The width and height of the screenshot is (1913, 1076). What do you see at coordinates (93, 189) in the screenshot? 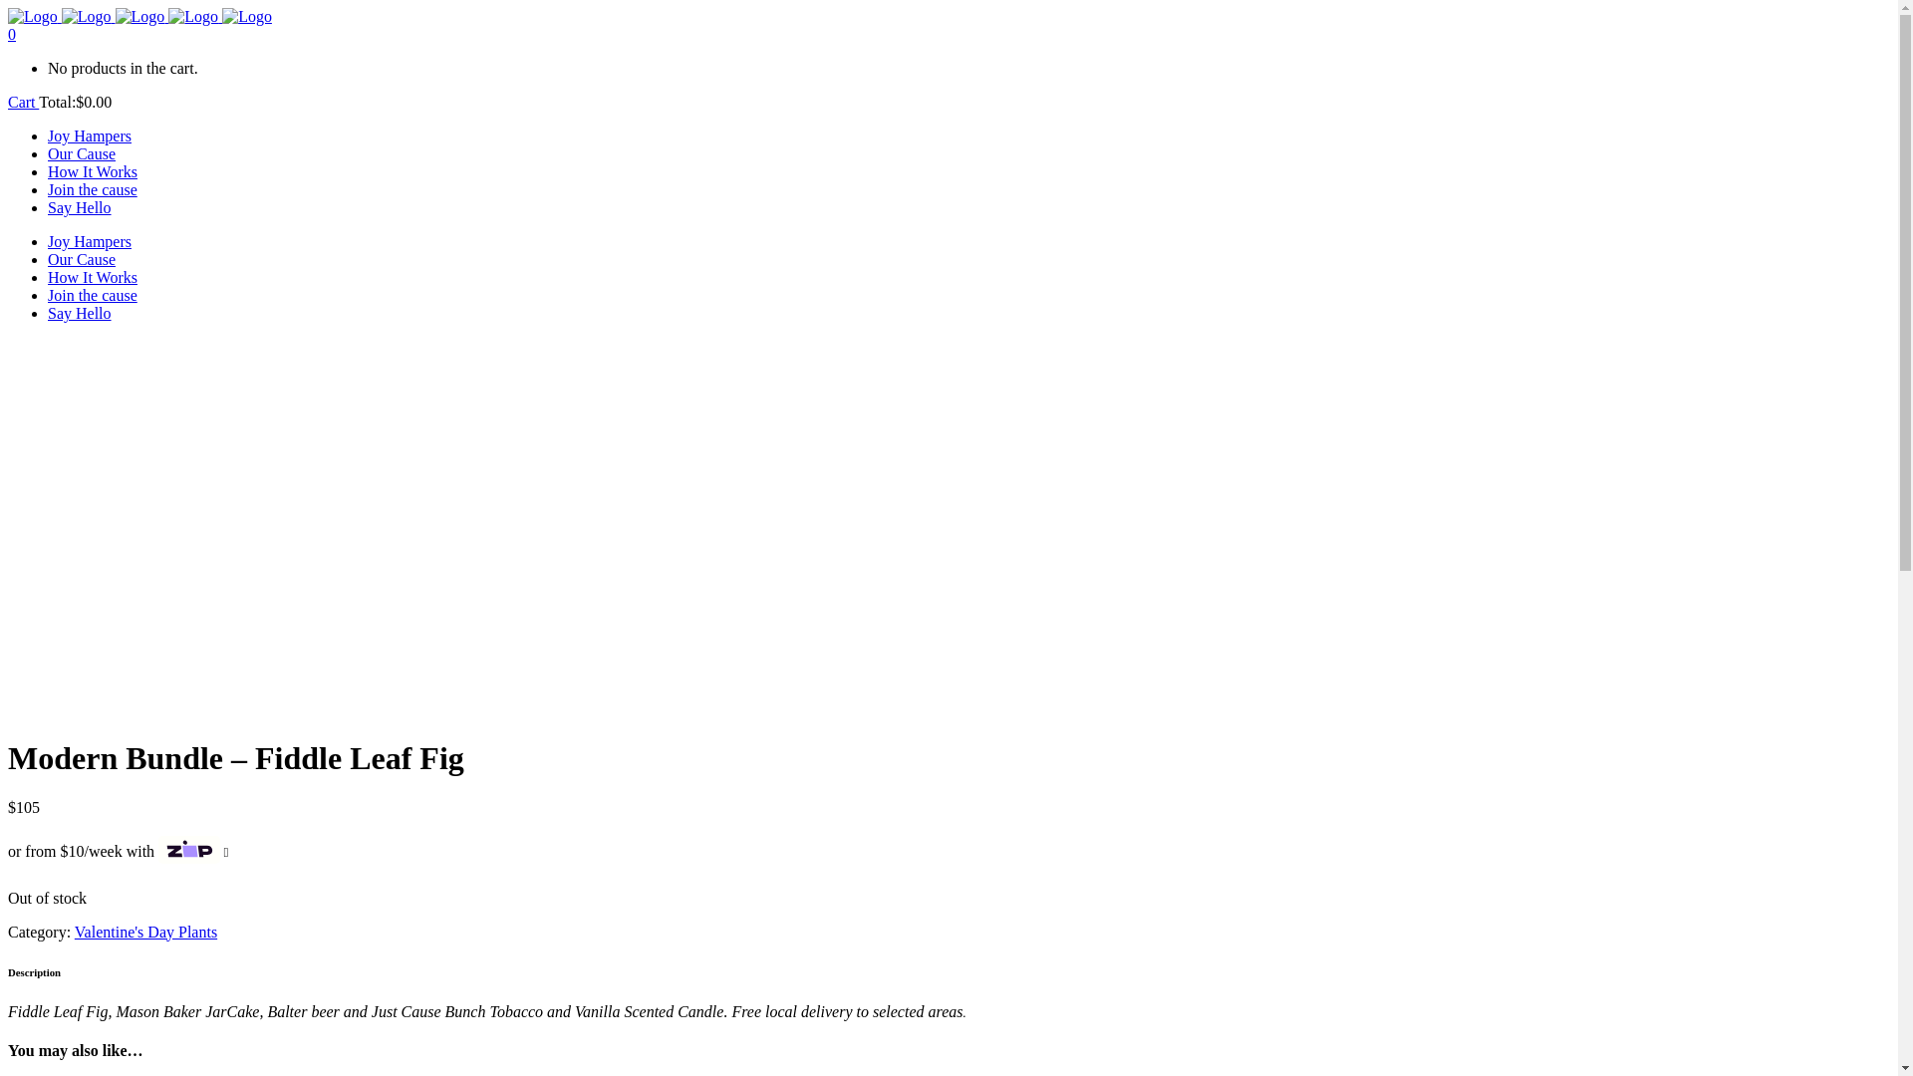
I see `Join the cause` at bounding box center [93, 189].